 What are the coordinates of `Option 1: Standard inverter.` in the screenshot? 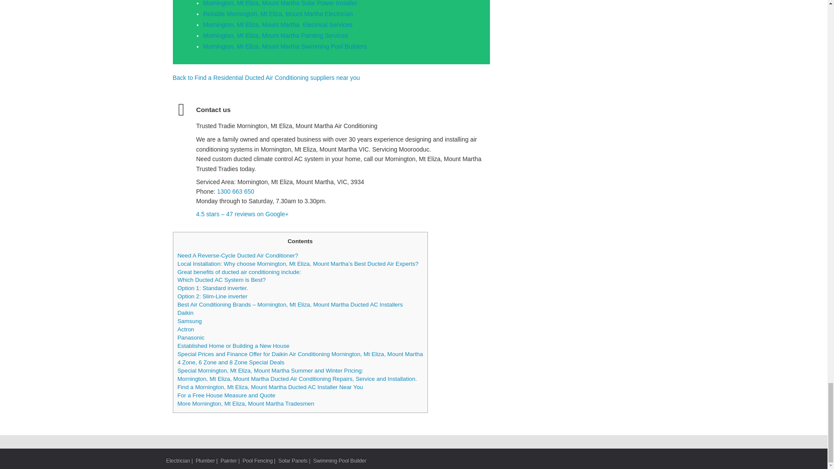 It's located at (212, 287).